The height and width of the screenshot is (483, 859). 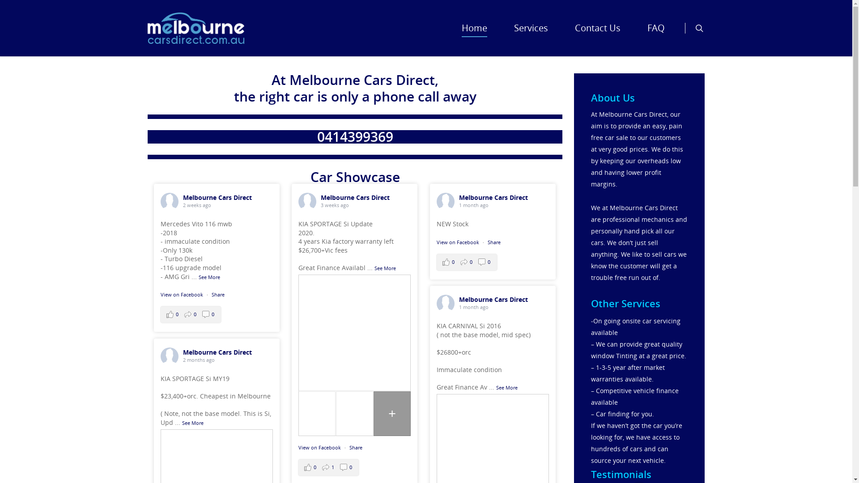 I want to click on Melbourne Cars Direct, so click(x=493, y=198).